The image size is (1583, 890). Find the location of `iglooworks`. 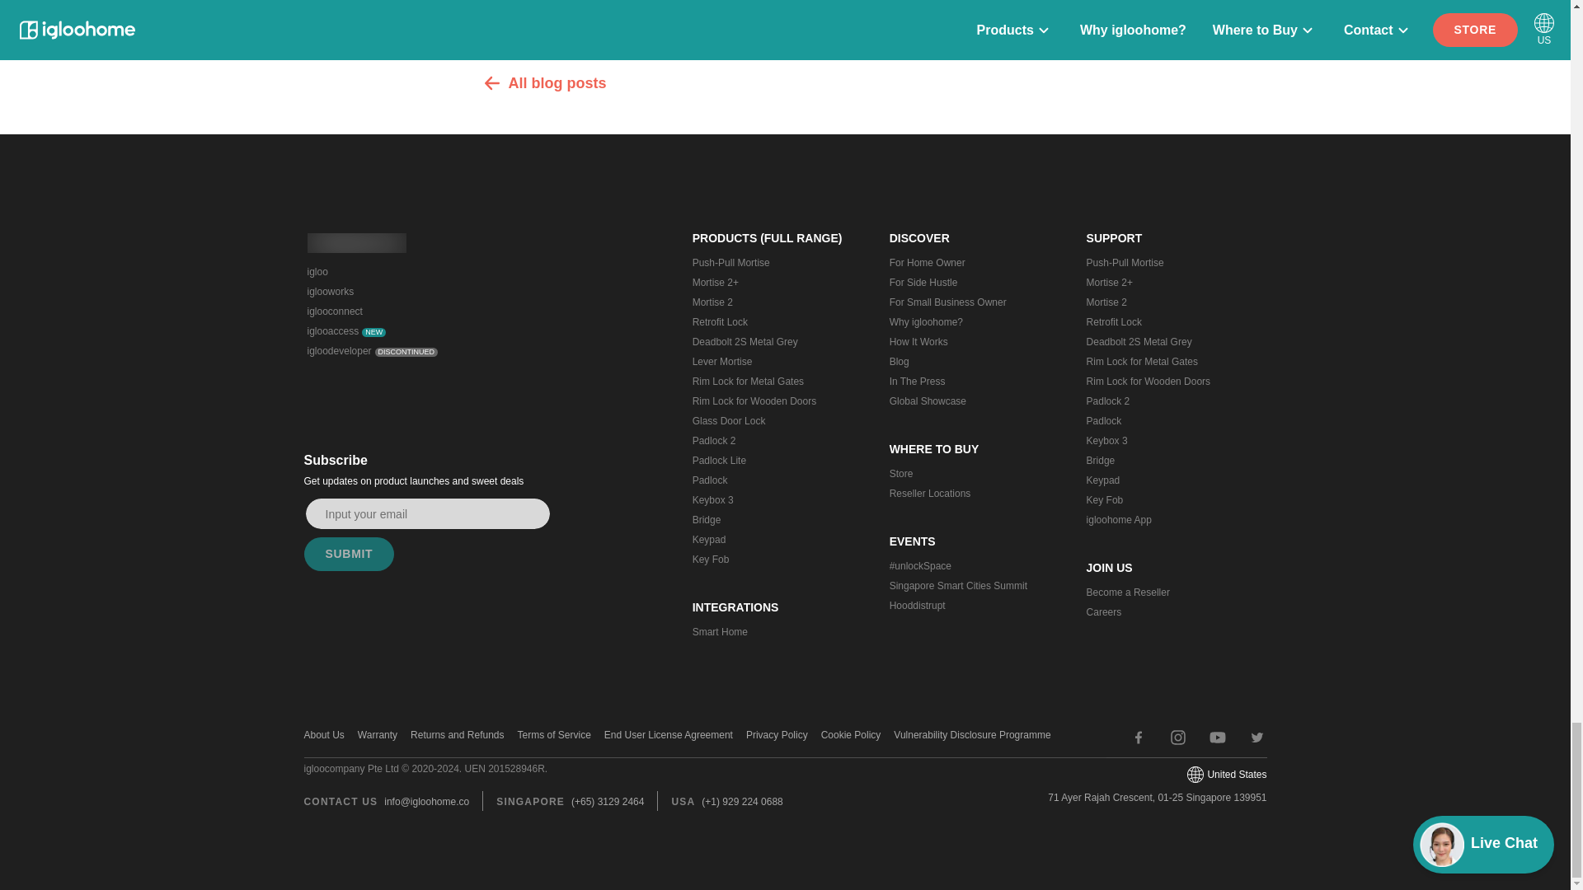

iglooworks is located at coordinates (400, 292).